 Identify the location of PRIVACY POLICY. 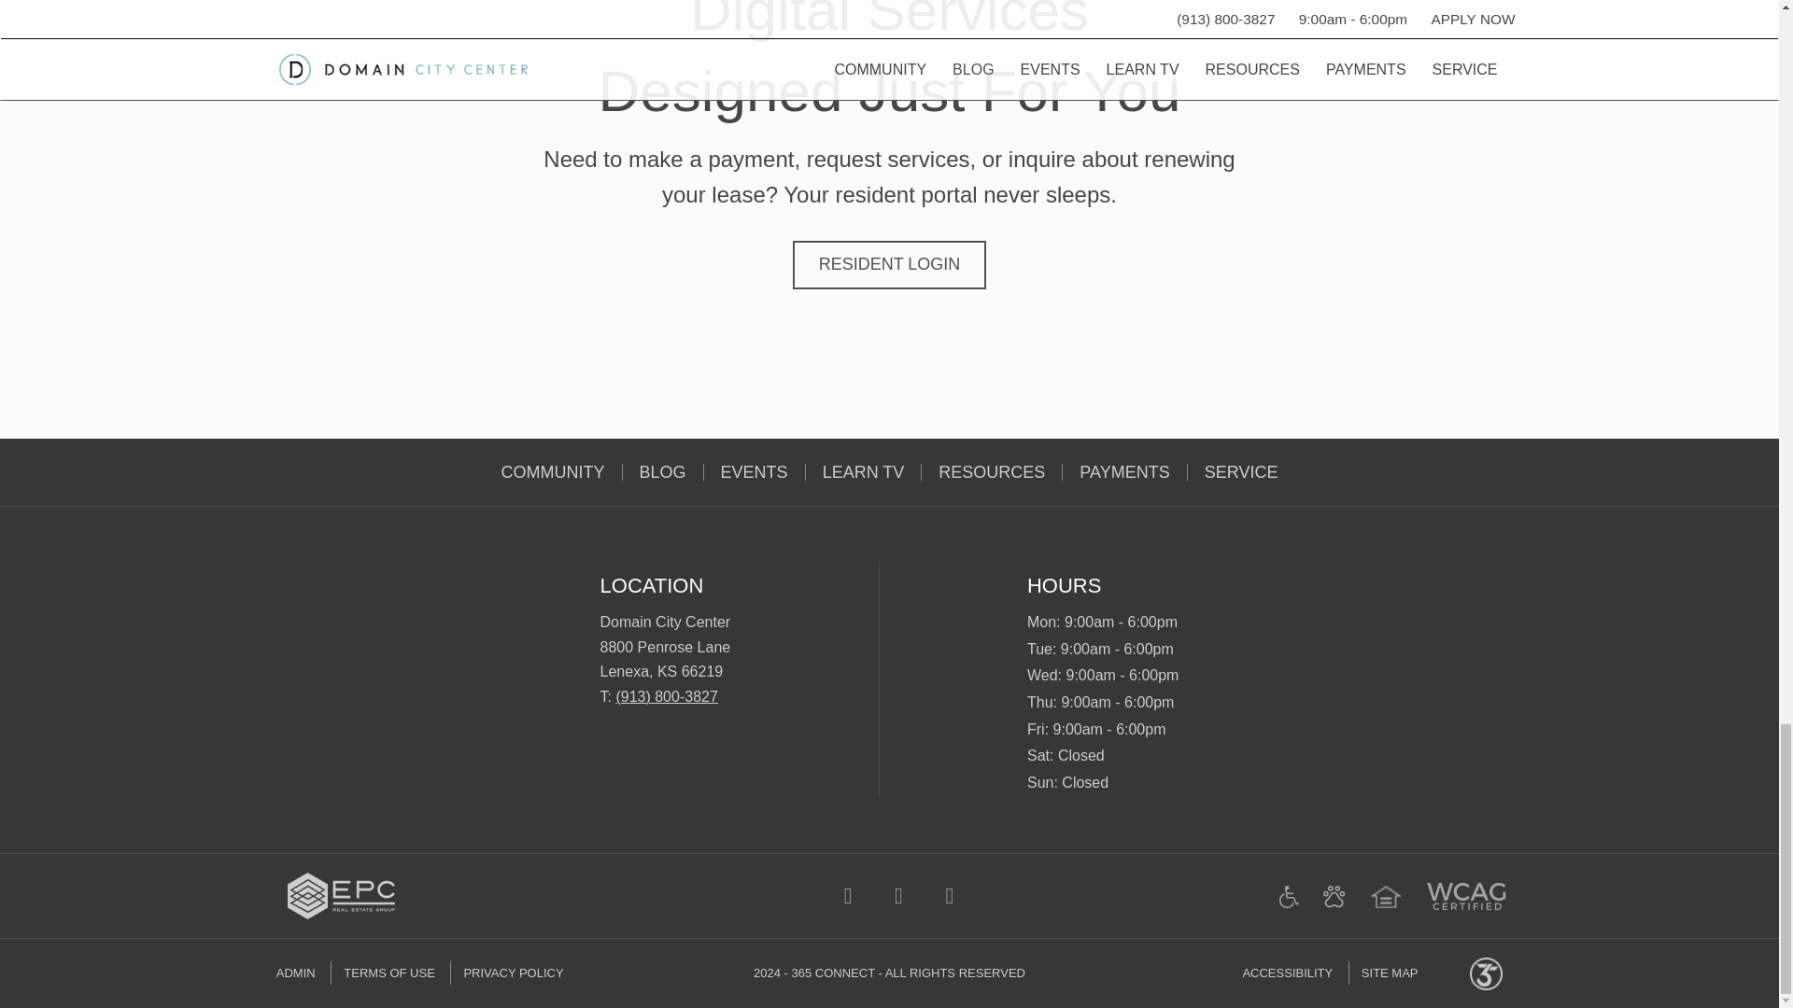
(512, 973).